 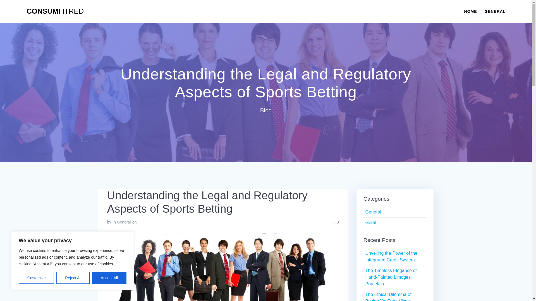 I want to click on Customize, so click(x=36, y=278).